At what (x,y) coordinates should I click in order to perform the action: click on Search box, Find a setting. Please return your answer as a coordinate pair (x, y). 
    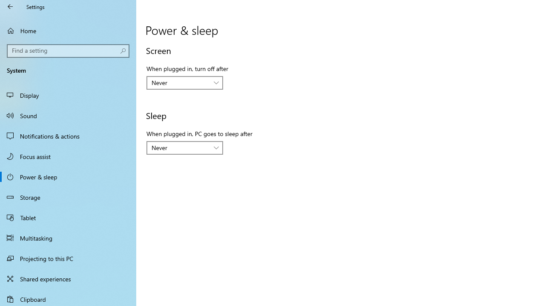
    Looking at the image, I should click on (68, 51).